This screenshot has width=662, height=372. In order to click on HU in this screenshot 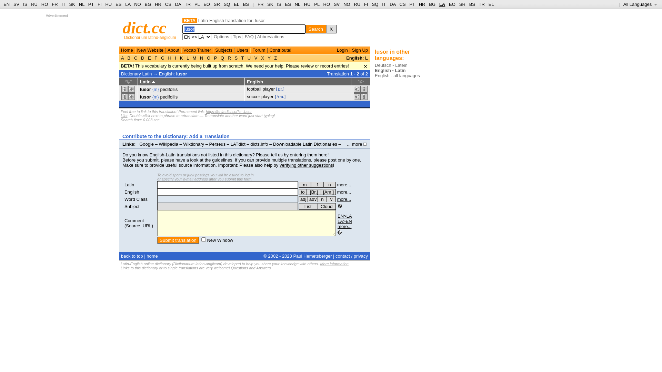, I will do `click(308, 4)`.